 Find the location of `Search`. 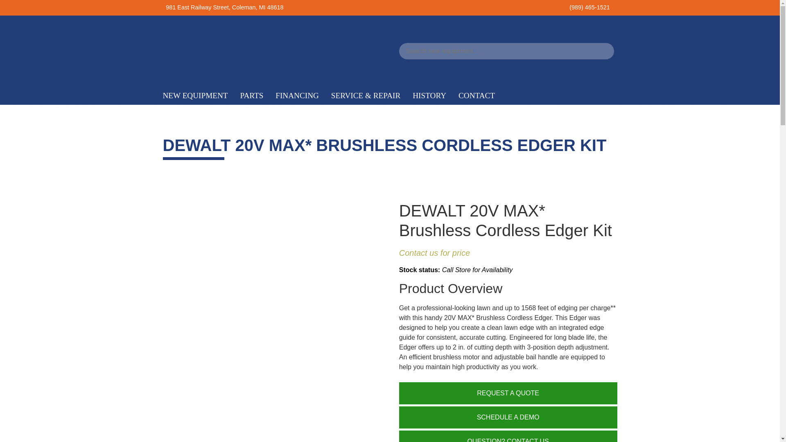

Search is located at coordinates (17, 9).